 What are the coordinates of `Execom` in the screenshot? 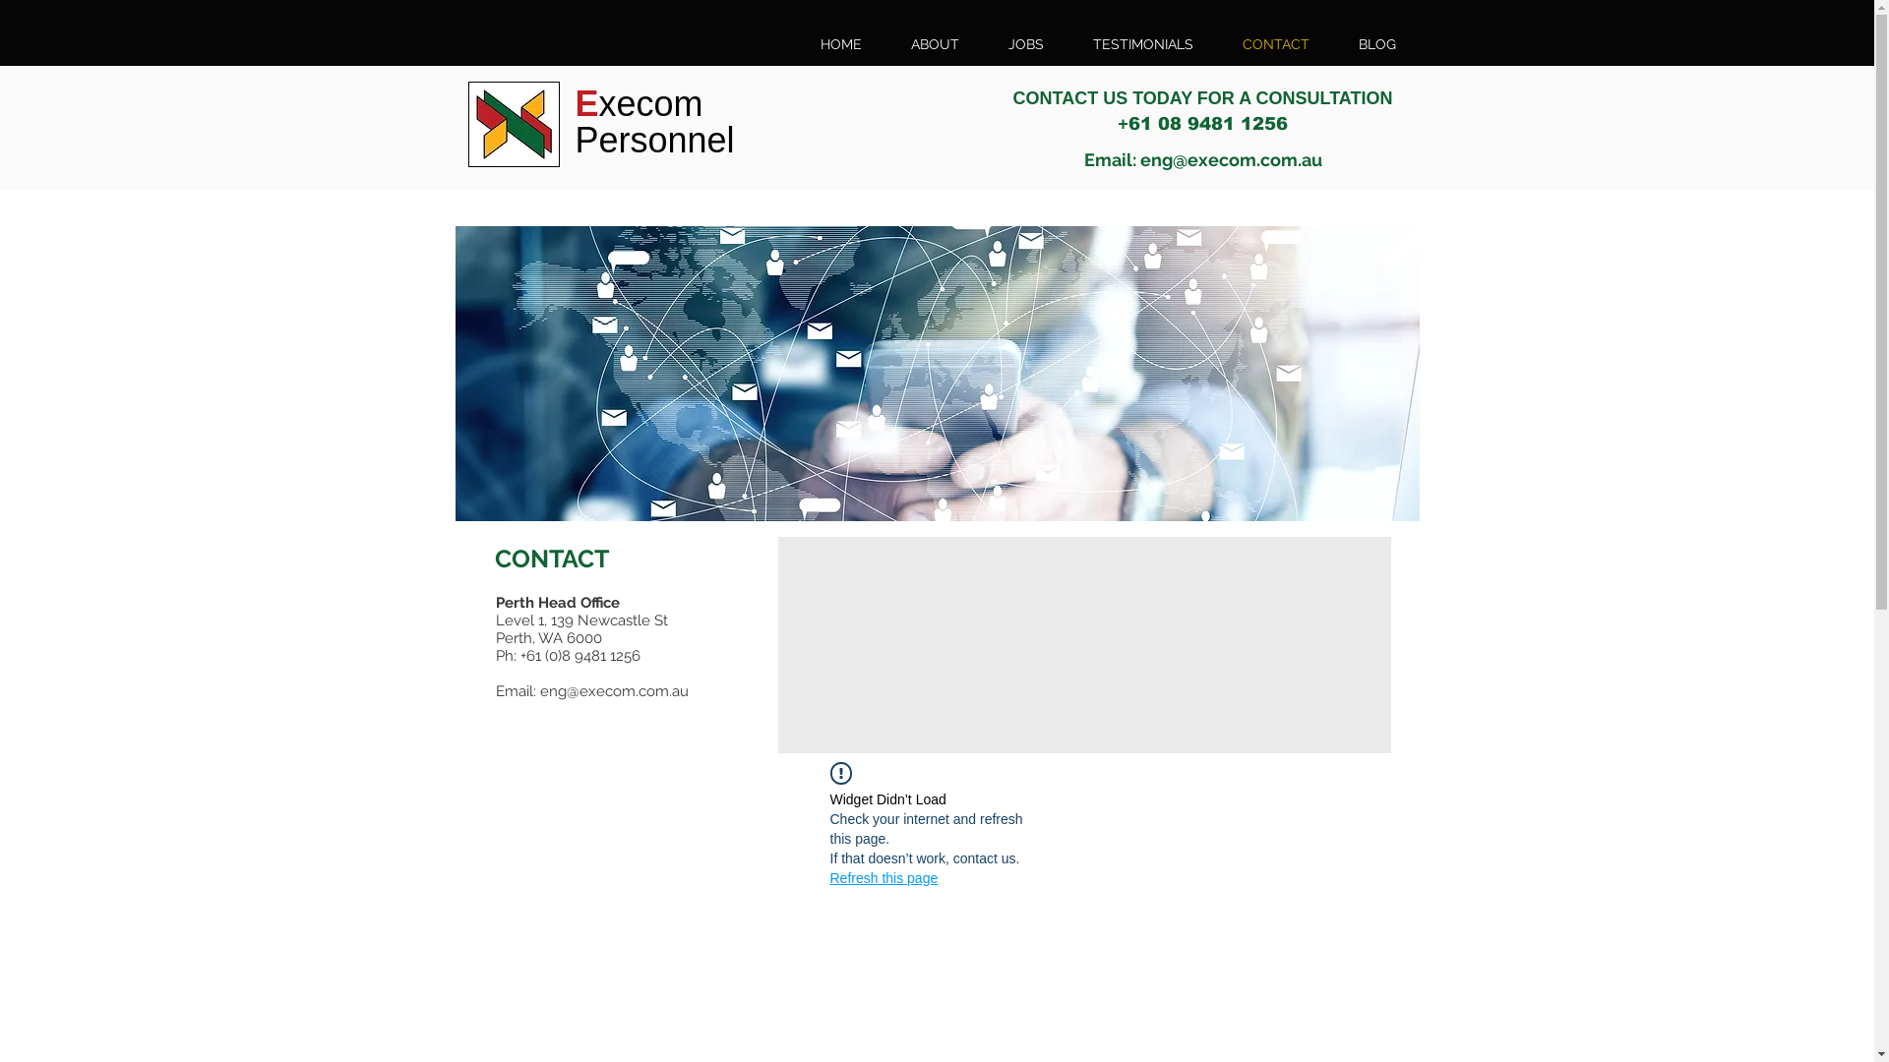 It's located at (639, 102).